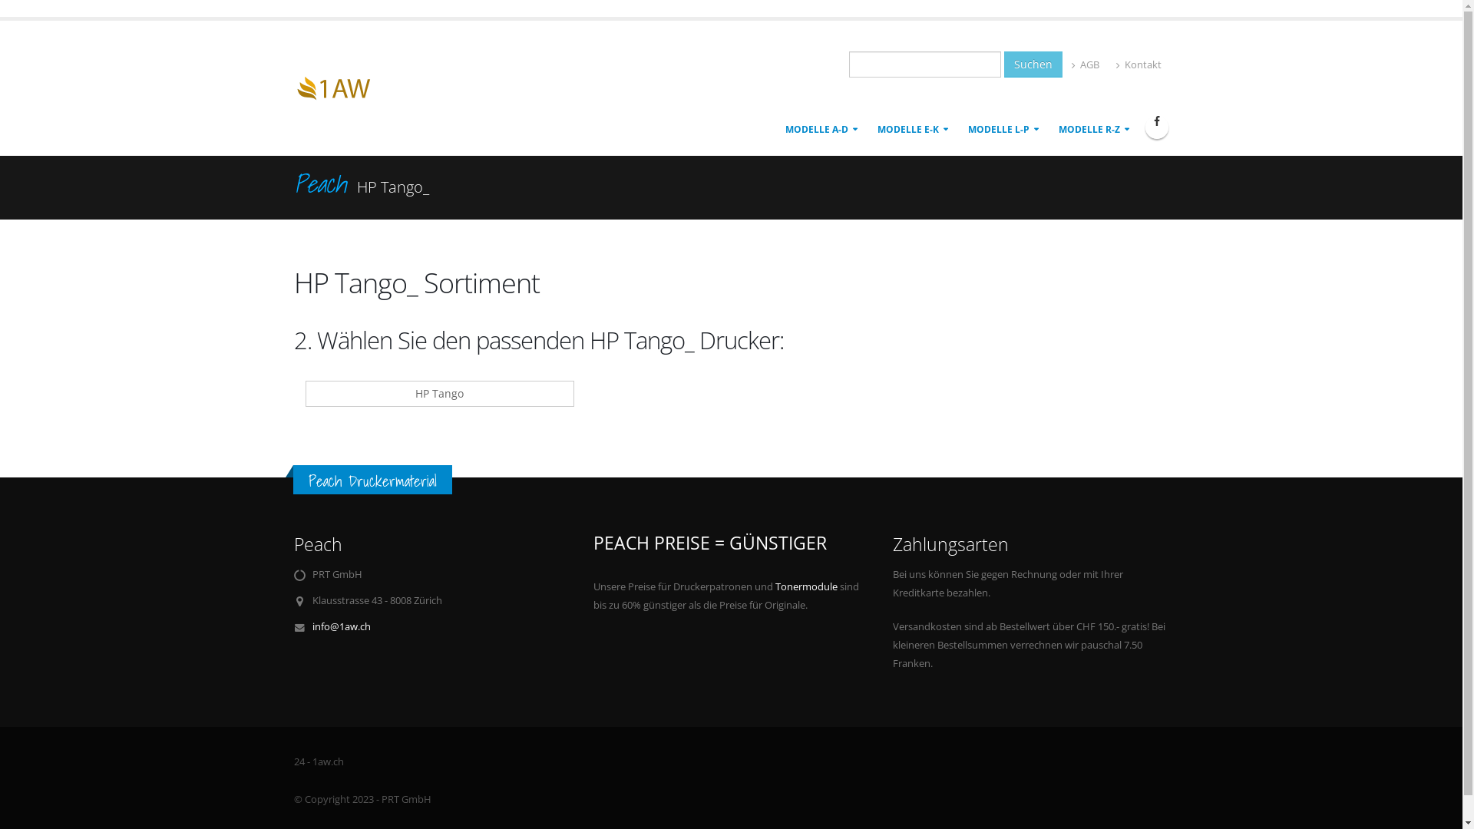 The image size is (1474, 829). Describe the element at coordinates (912, 130) in the screenshot. I see `MODELLE E-K` at that location.